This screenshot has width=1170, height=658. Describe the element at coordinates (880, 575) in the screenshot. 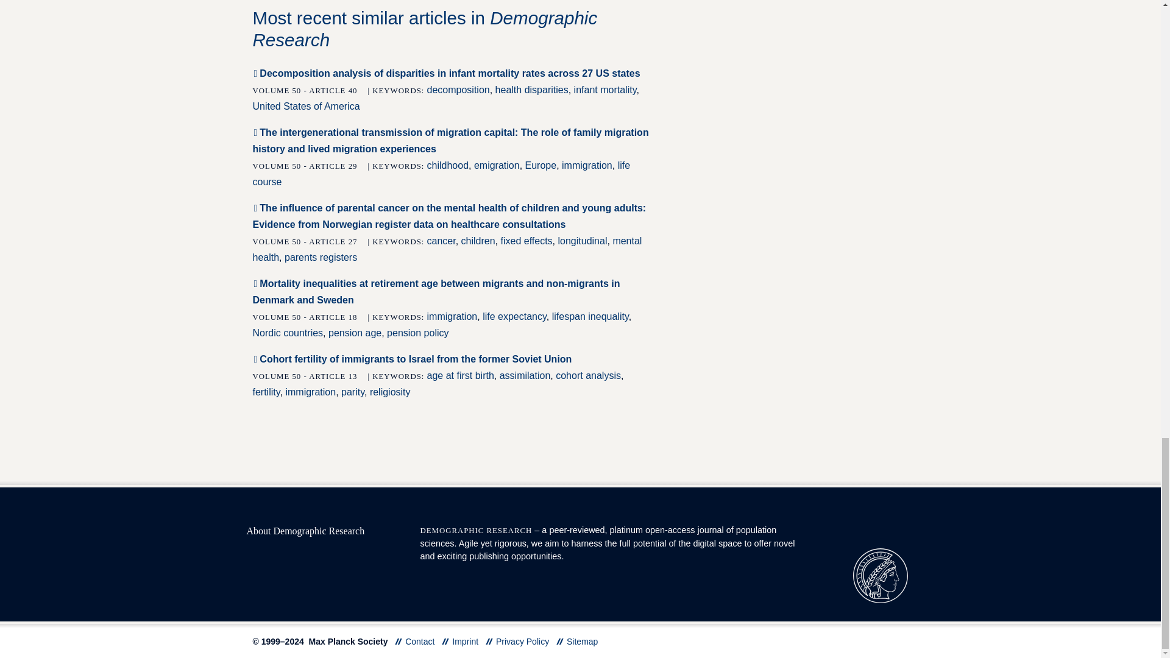

I see `Max Planck Society` at that location.